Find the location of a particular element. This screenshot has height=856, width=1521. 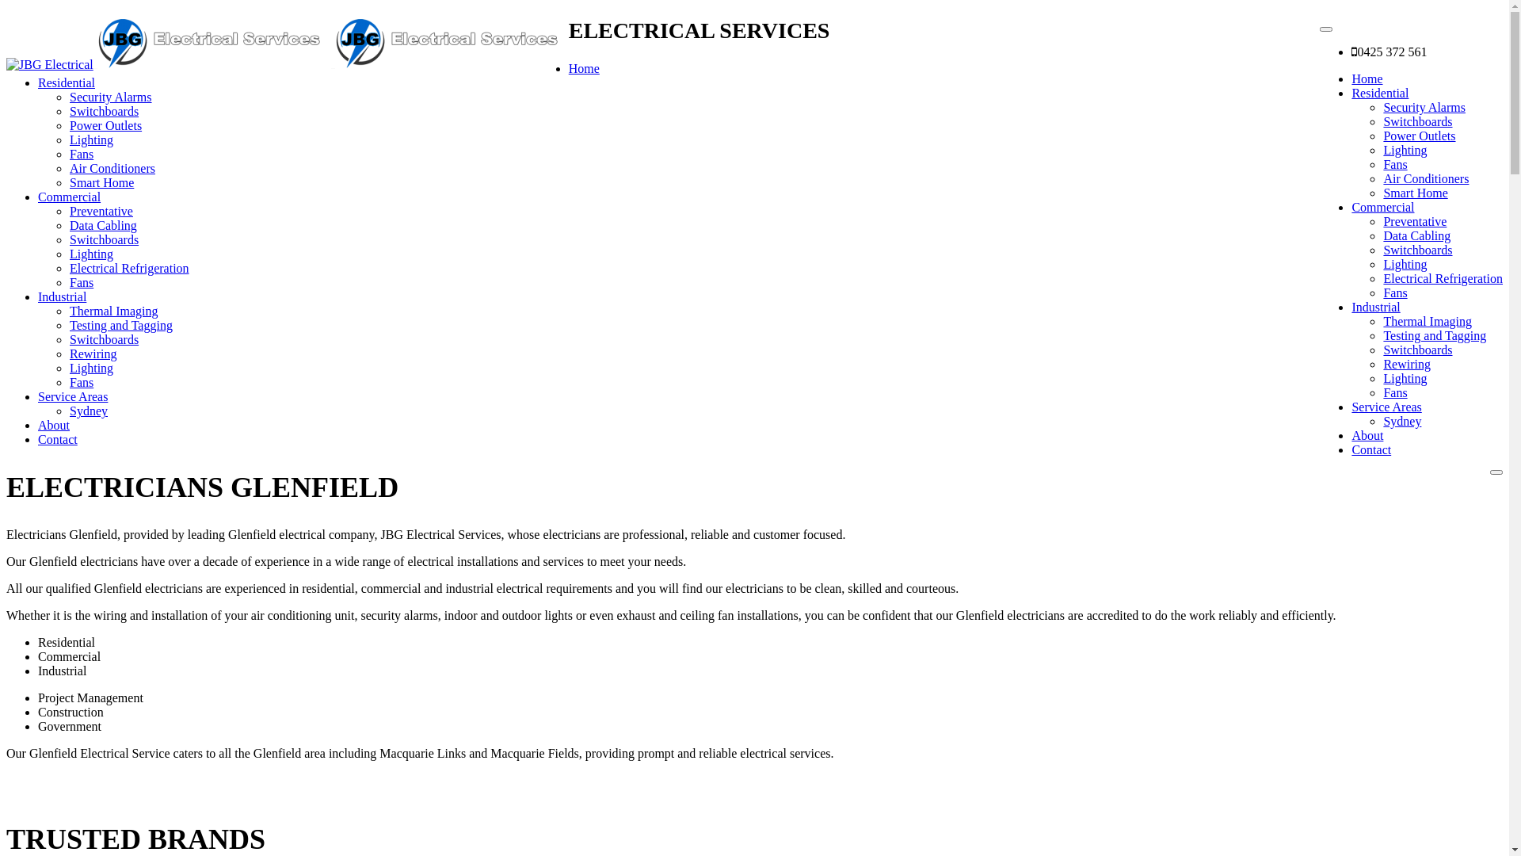

Lighting is located at coordinates (1405, 151).